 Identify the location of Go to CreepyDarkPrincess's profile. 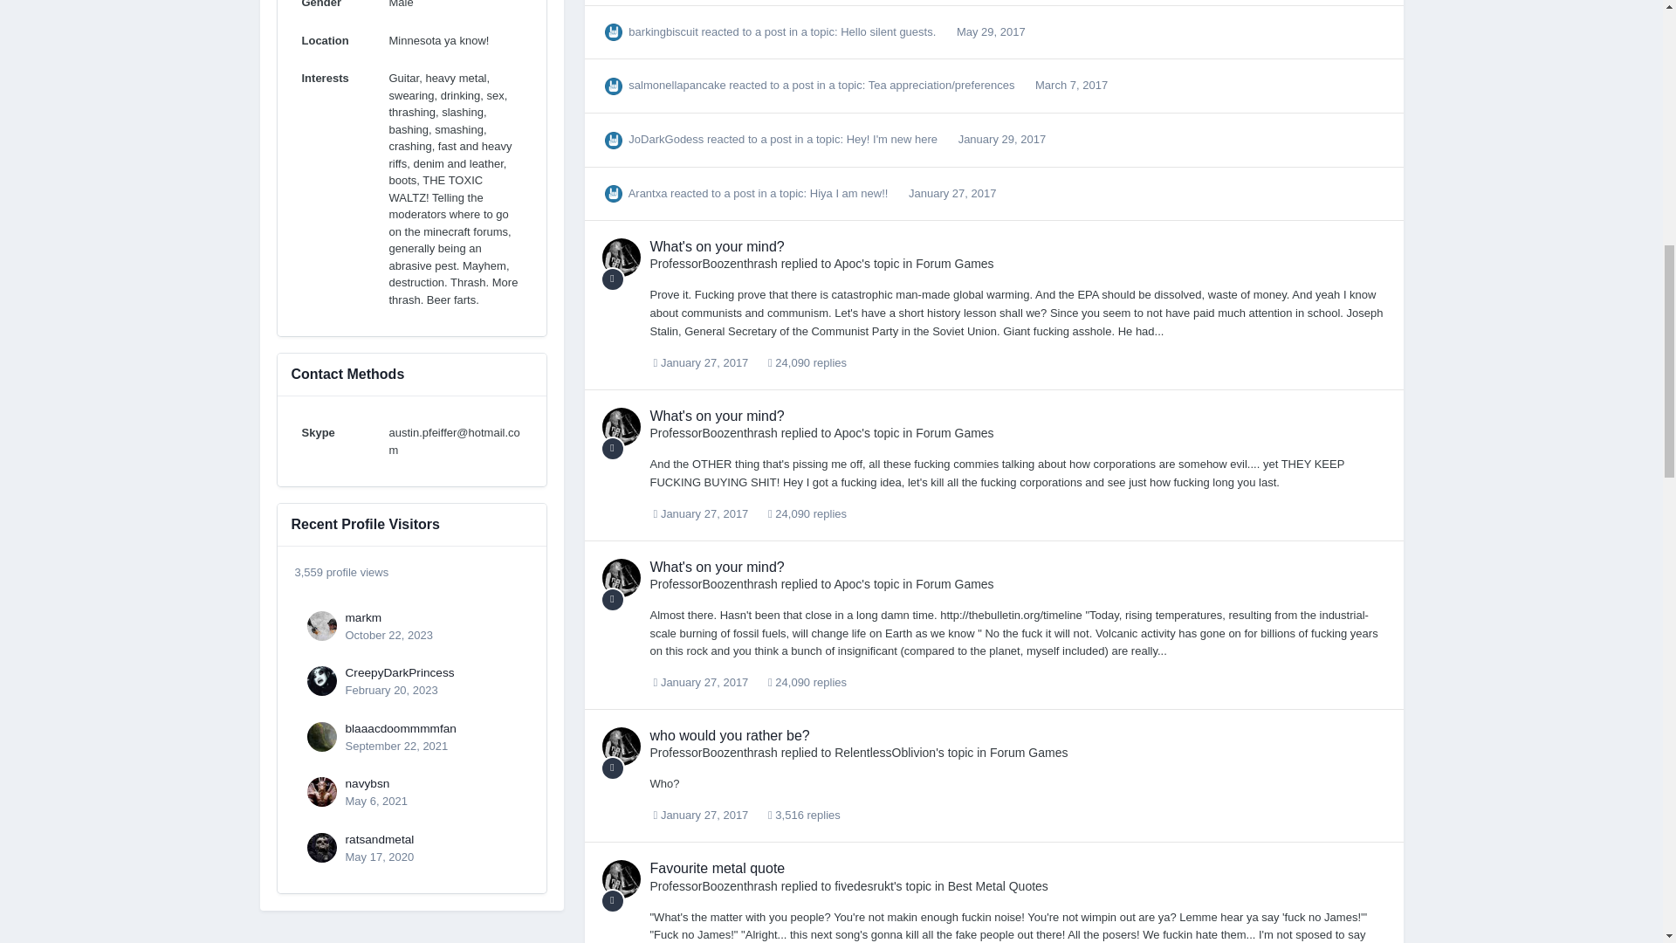
(321, 681).